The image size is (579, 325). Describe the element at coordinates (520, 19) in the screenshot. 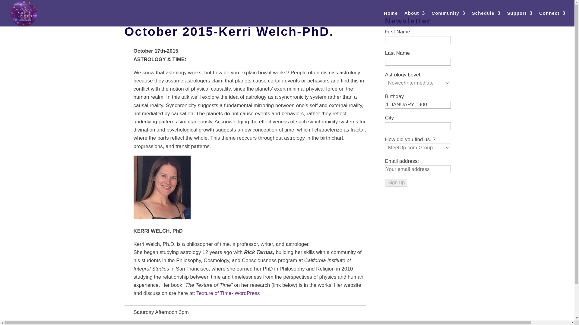

I see `Support` at that location.